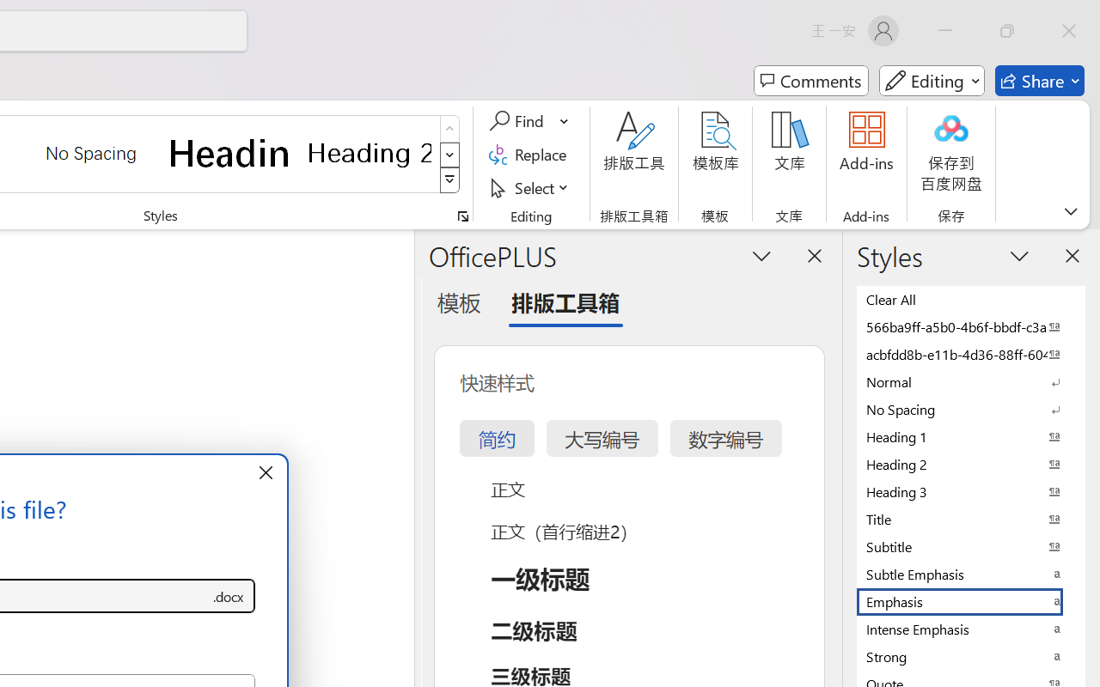  Describe the element at coordinates (1007, 31) in the screenshot. I see `Restore Down` at that location.